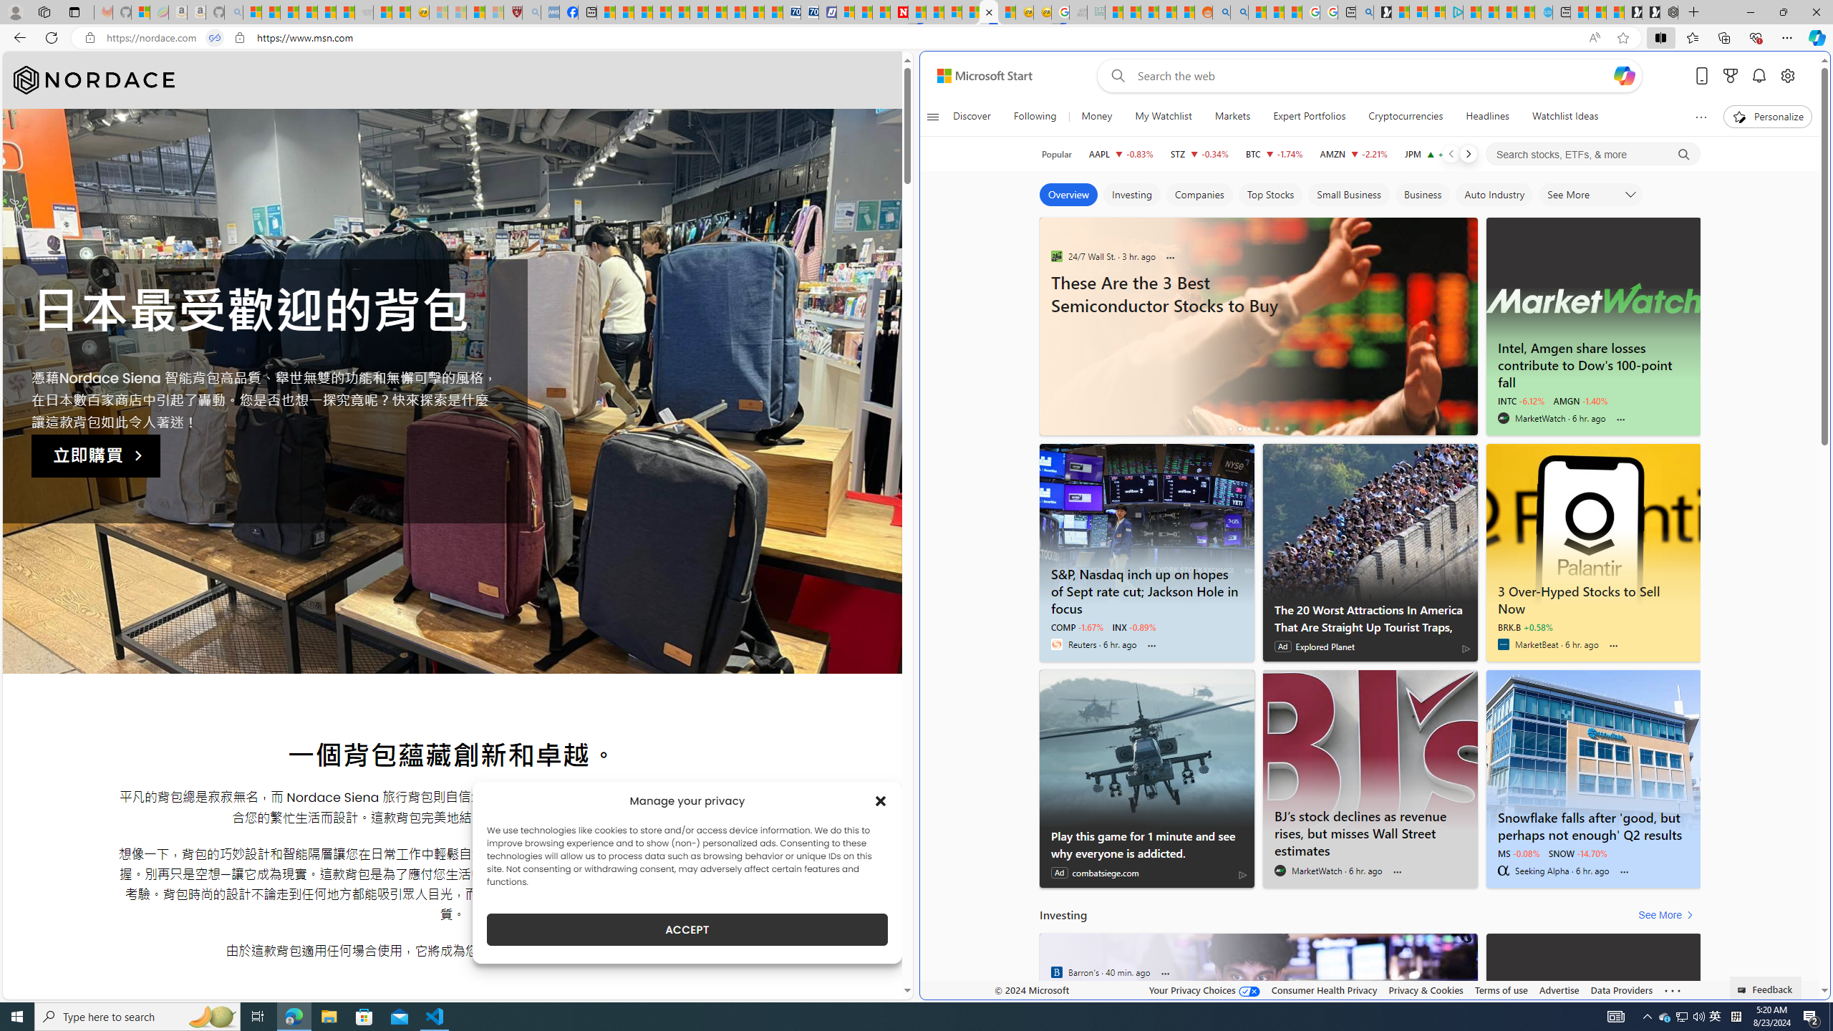  Describe the element at coordinates (1199, 195) in the screenshot. I see `Companies` at that location.